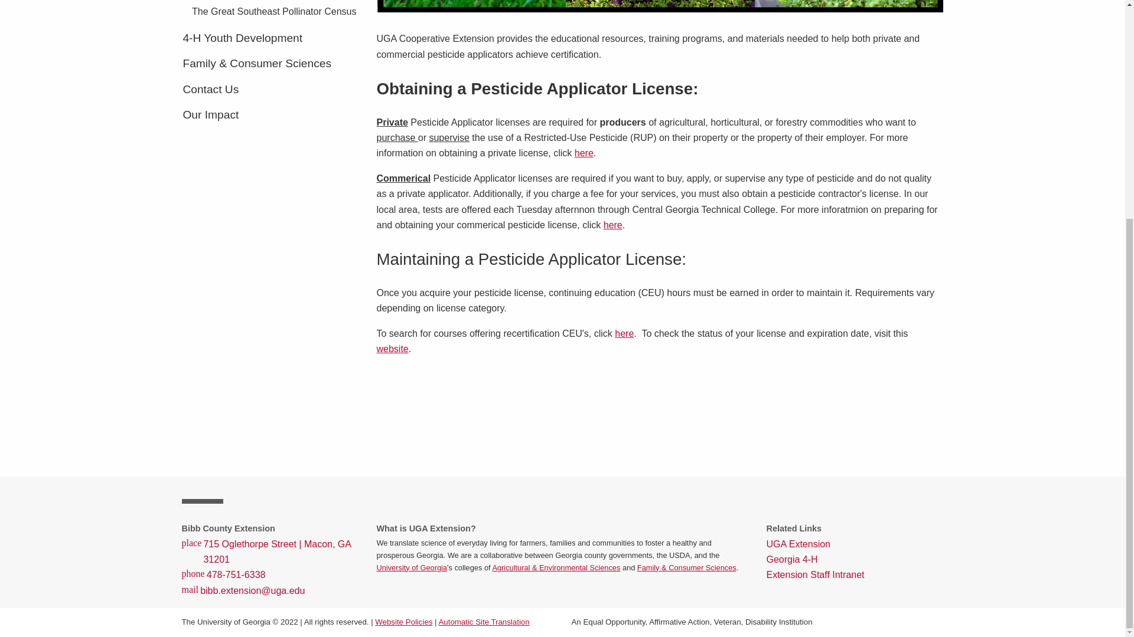 The width and height of the screenshot is (1134, 637). What do you see at coordinates (392, 349) in the screenshot?
I see `website` at bounding box center [392, 349].